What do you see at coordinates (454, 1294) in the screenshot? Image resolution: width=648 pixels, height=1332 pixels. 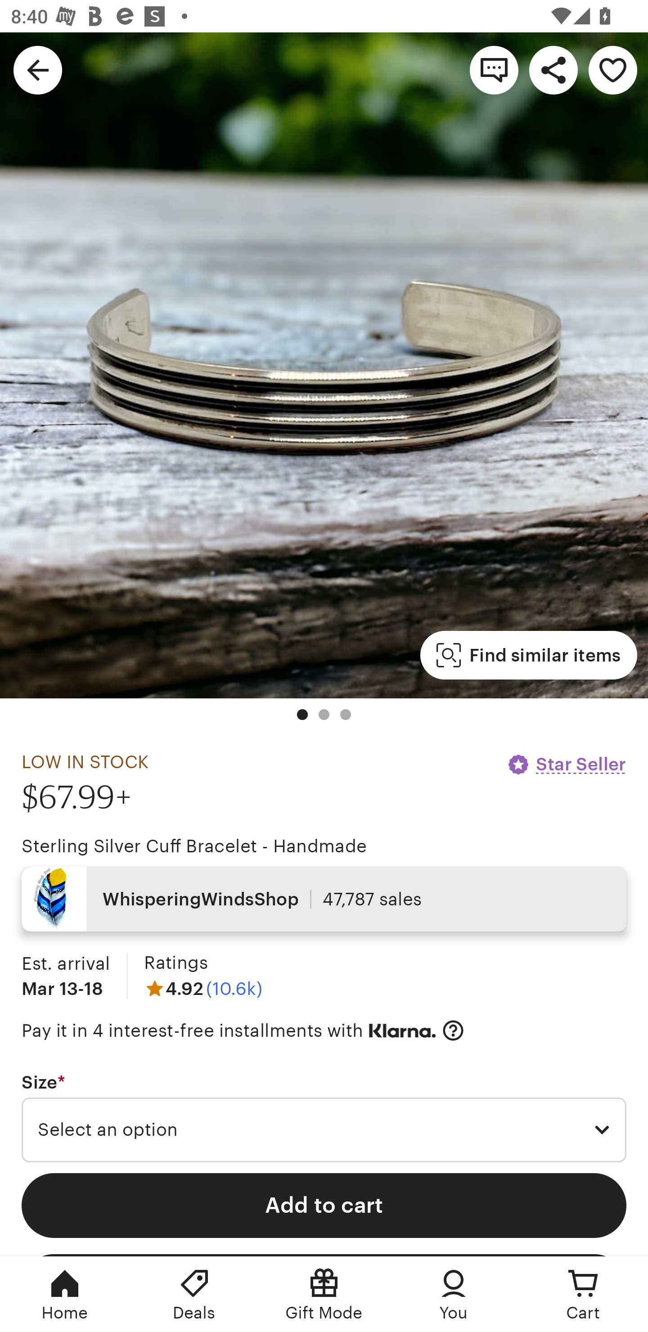 I see `You` at bounding box center [454, 1294].